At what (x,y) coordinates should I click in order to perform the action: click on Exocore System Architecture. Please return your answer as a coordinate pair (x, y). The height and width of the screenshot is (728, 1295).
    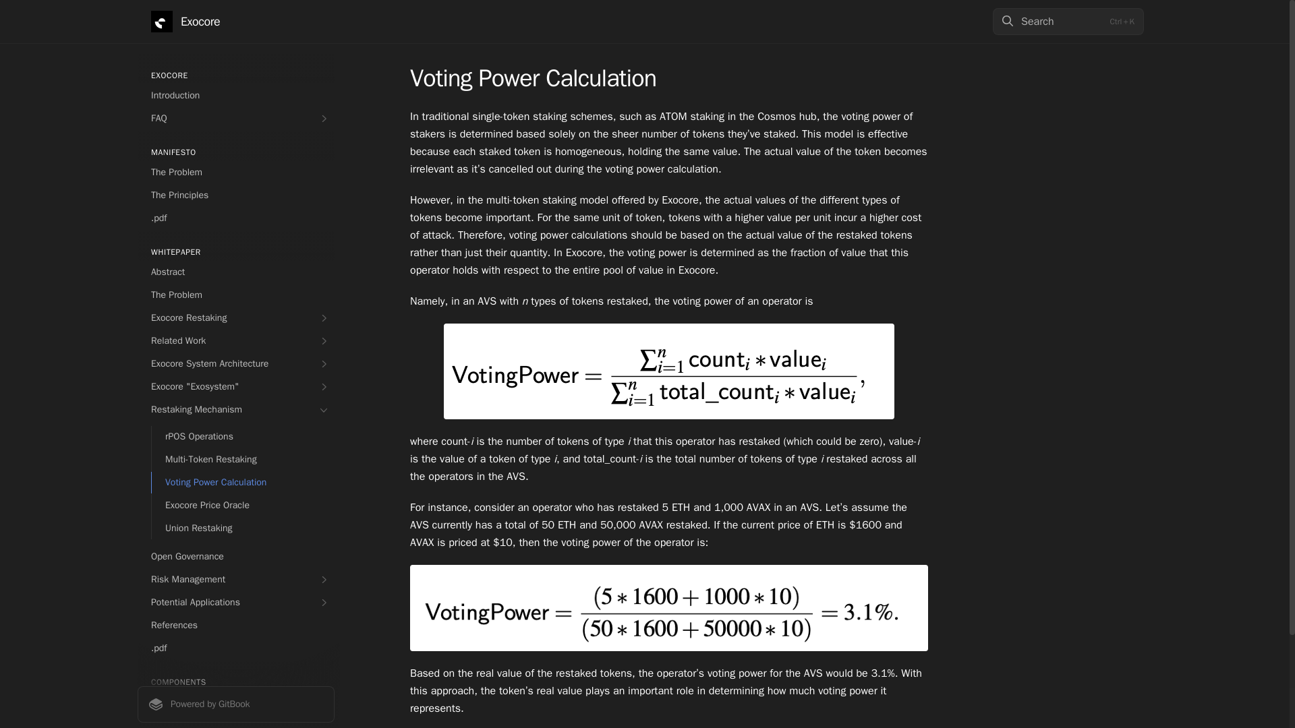
    Looking at the image, I should click on (235, 364).